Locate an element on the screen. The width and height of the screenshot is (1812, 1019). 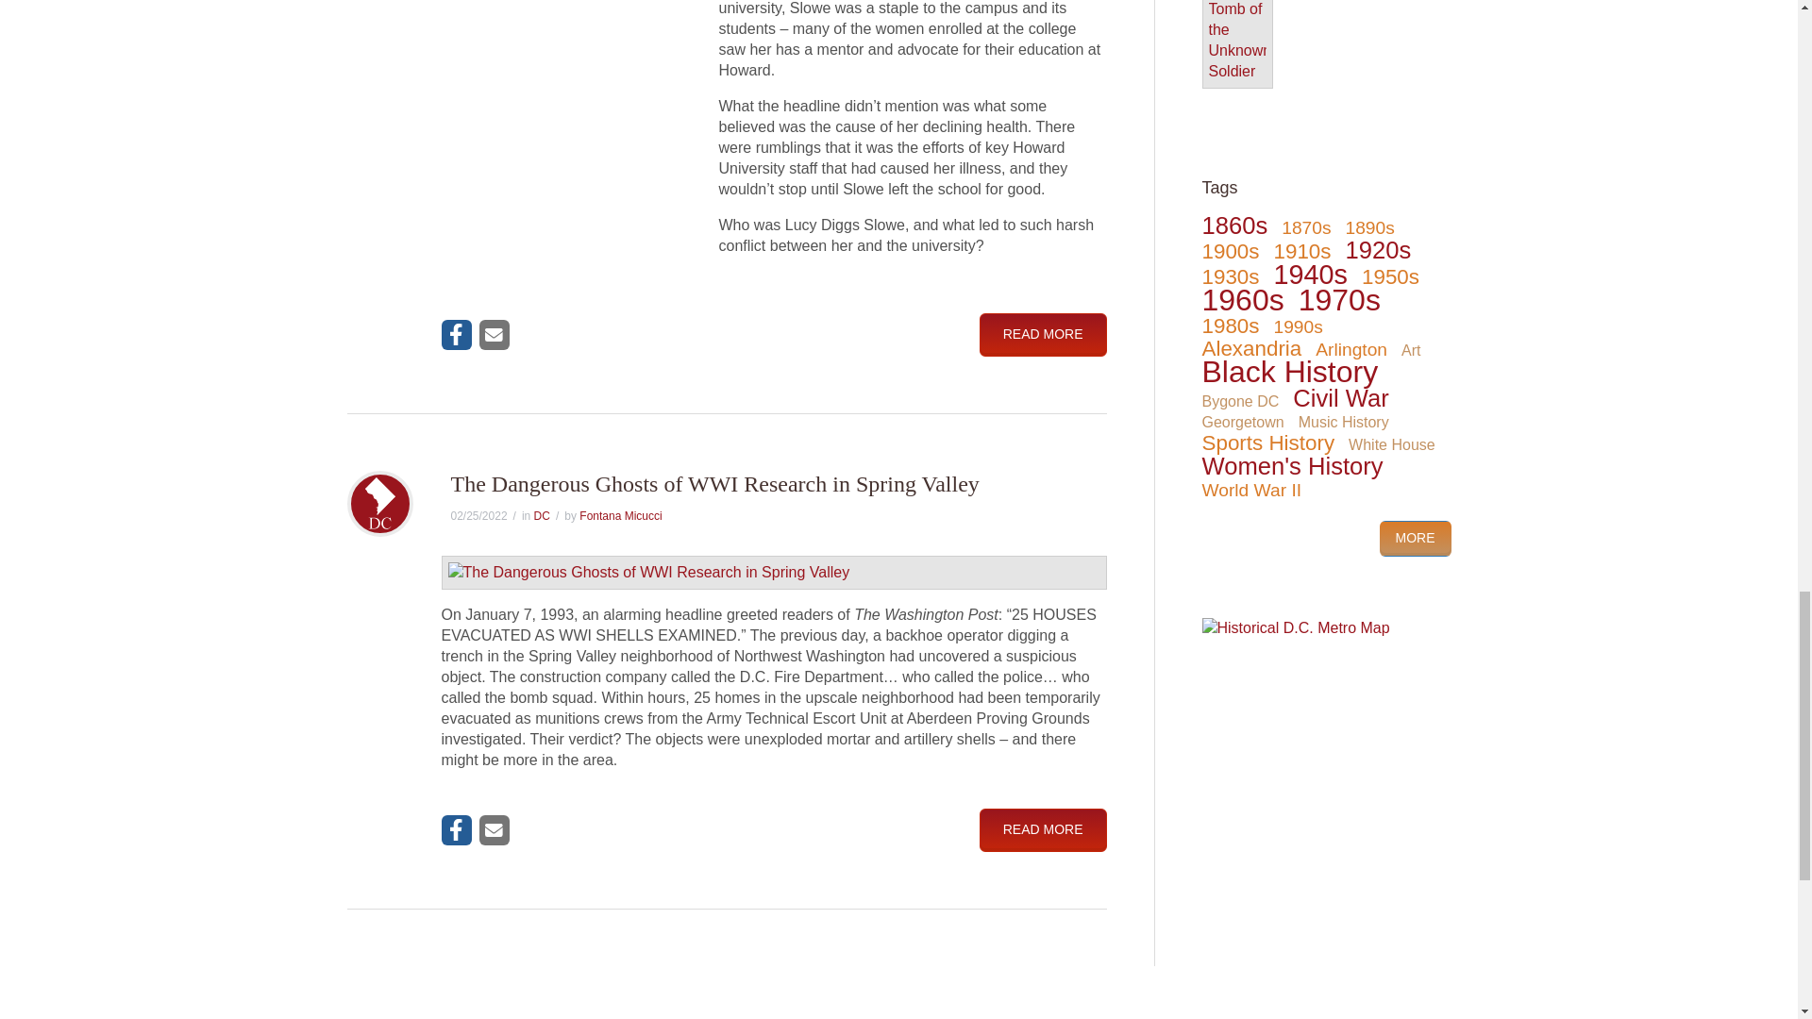
The Dangerous Ghosts of WWI Research in Spring Valley is located at coordinates (715, 483).